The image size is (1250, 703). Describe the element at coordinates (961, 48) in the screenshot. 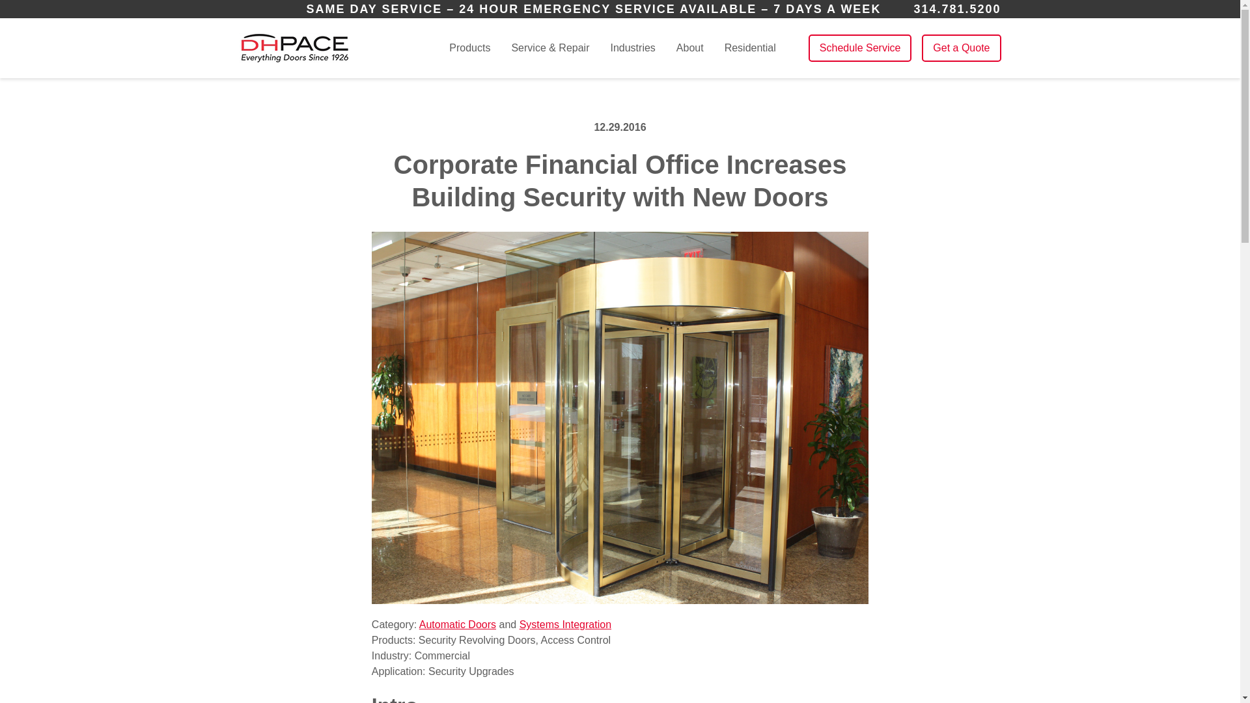

I see `Get a Quote` at that location.